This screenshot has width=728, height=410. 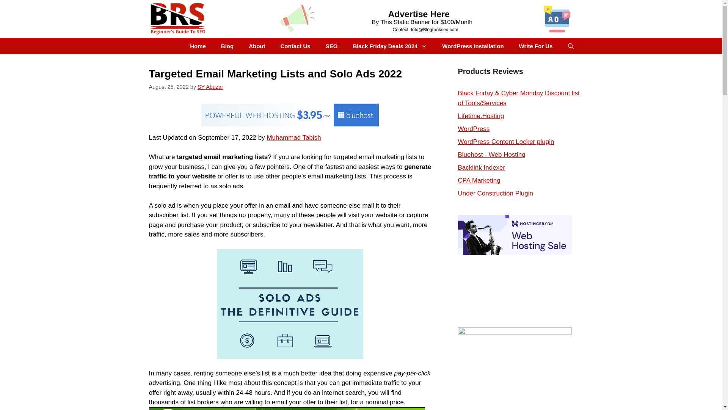 I want to click on Write For Us, so click(x=536, y=46).